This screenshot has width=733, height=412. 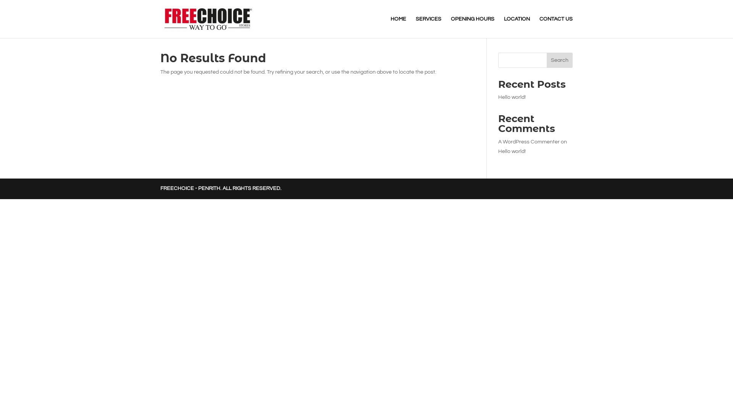 I want to click on Hello world!, so click(x=512, y=97).